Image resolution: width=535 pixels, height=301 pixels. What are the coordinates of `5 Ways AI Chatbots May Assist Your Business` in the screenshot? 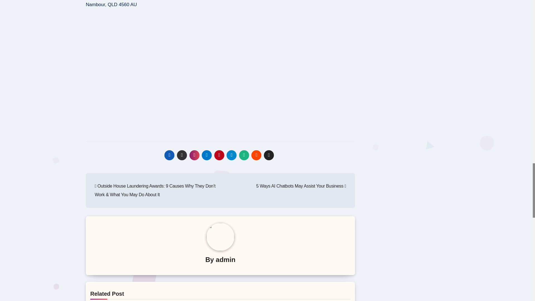 It's located at (301, 186).